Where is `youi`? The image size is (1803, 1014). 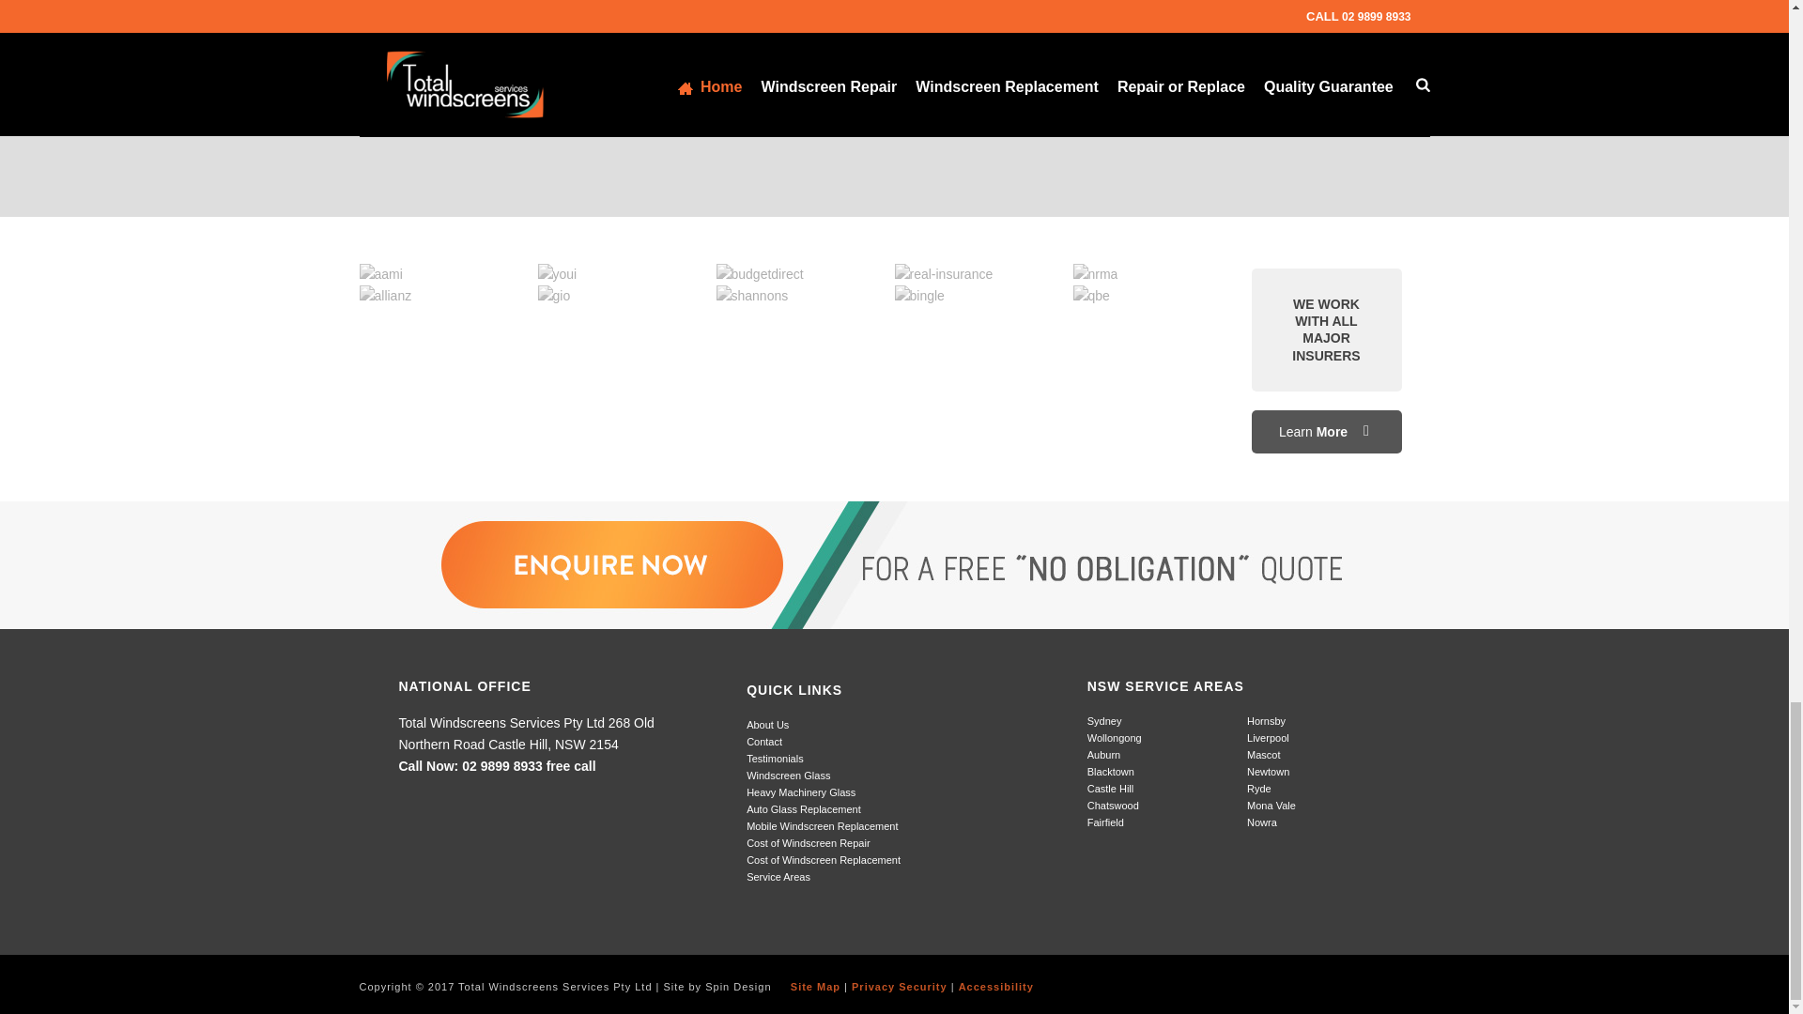 youi is located at coordinates (557, 274).